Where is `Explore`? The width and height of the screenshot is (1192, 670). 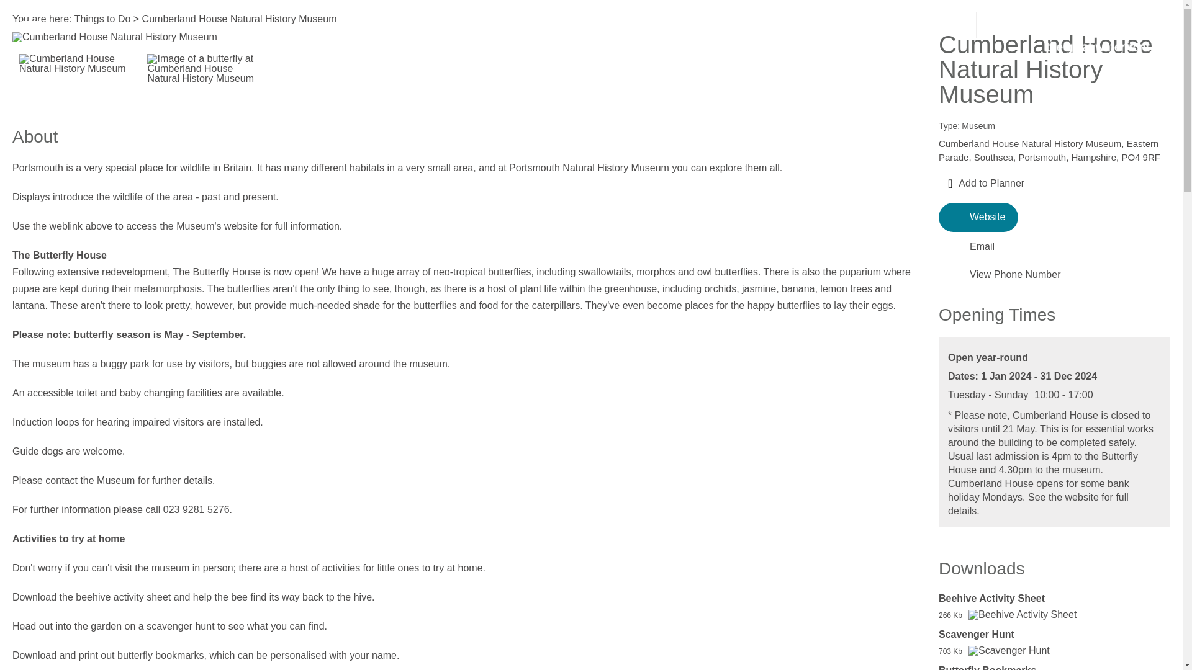 Explore is located at coordinates (81, 26).